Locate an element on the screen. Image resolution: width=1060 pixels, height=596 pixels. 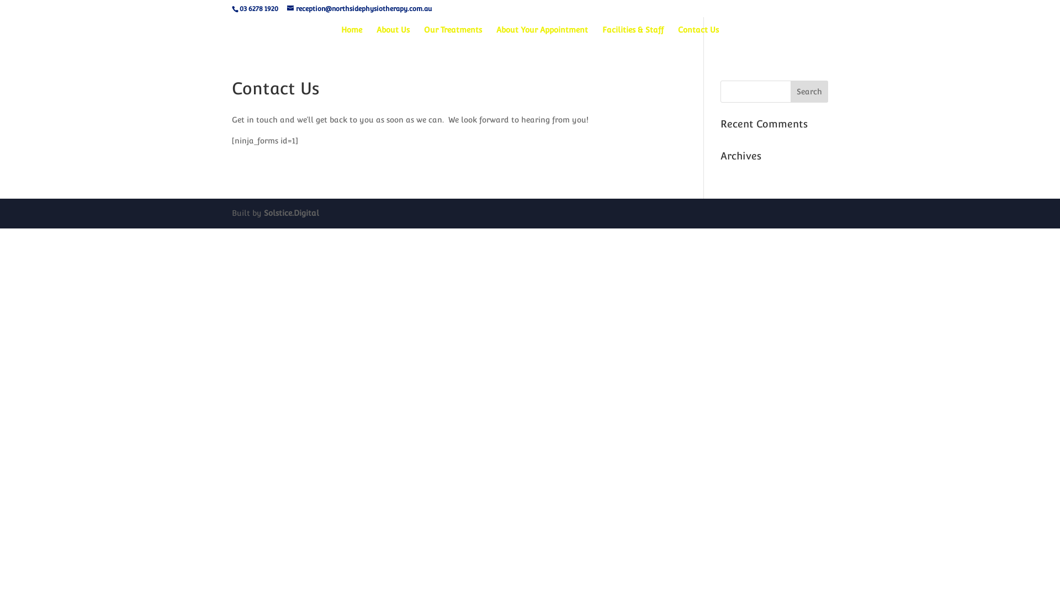
About Us is located at coordinates (393, 38).